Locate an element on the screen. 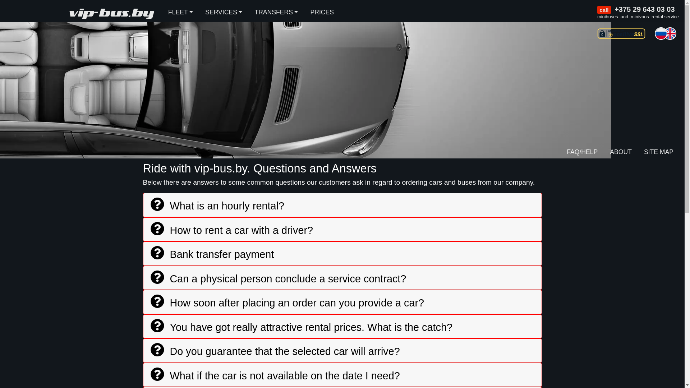  Bank transfer payment is located at coordinates (212, 256).